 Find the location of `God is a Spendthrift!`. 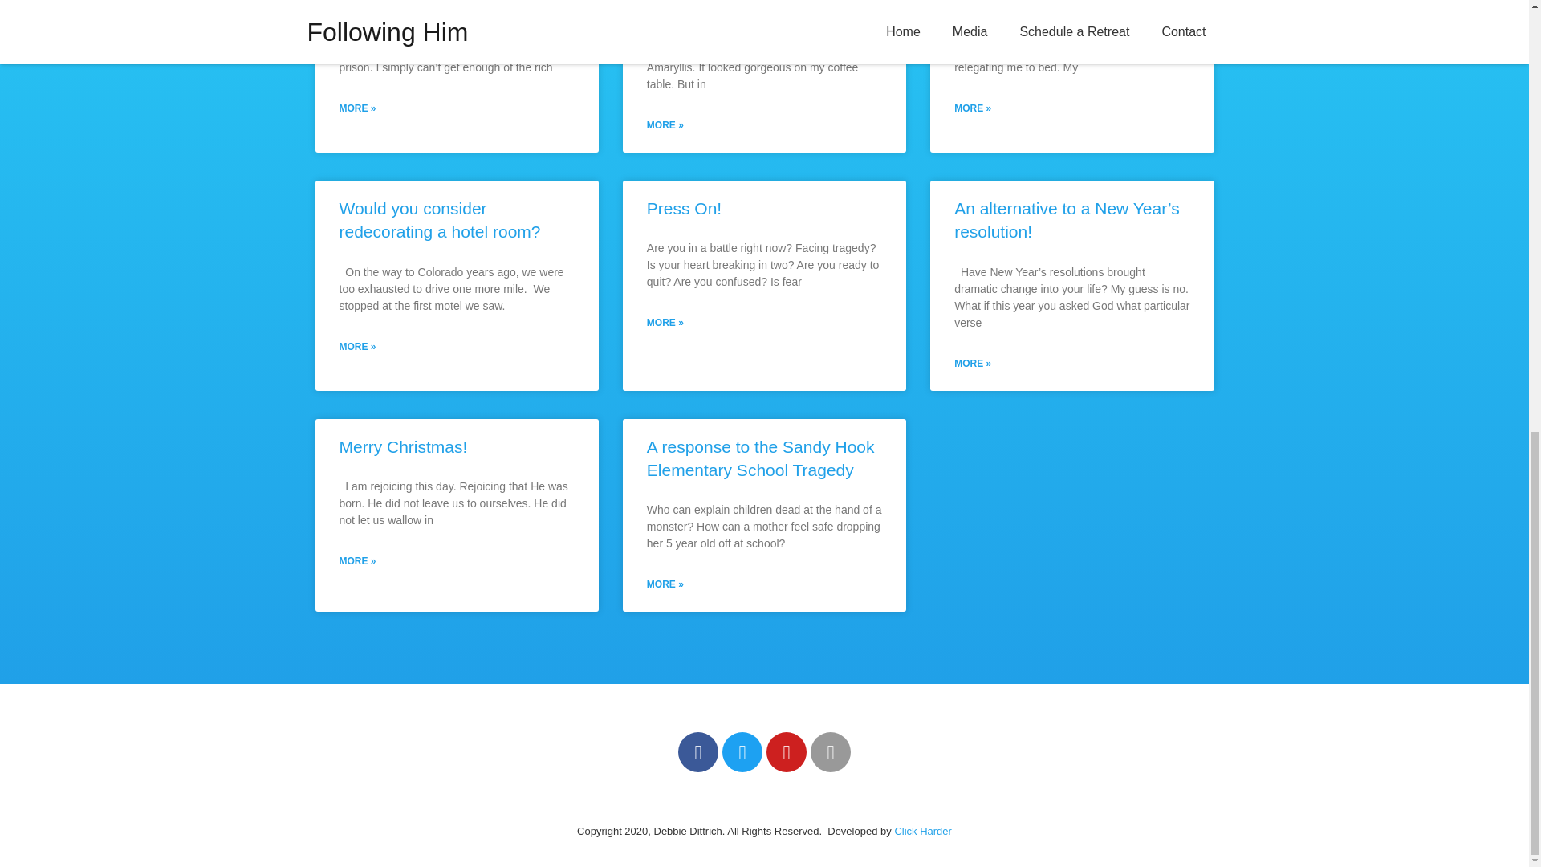

God is a Spendthrift! is located at coordinates (415, 2).